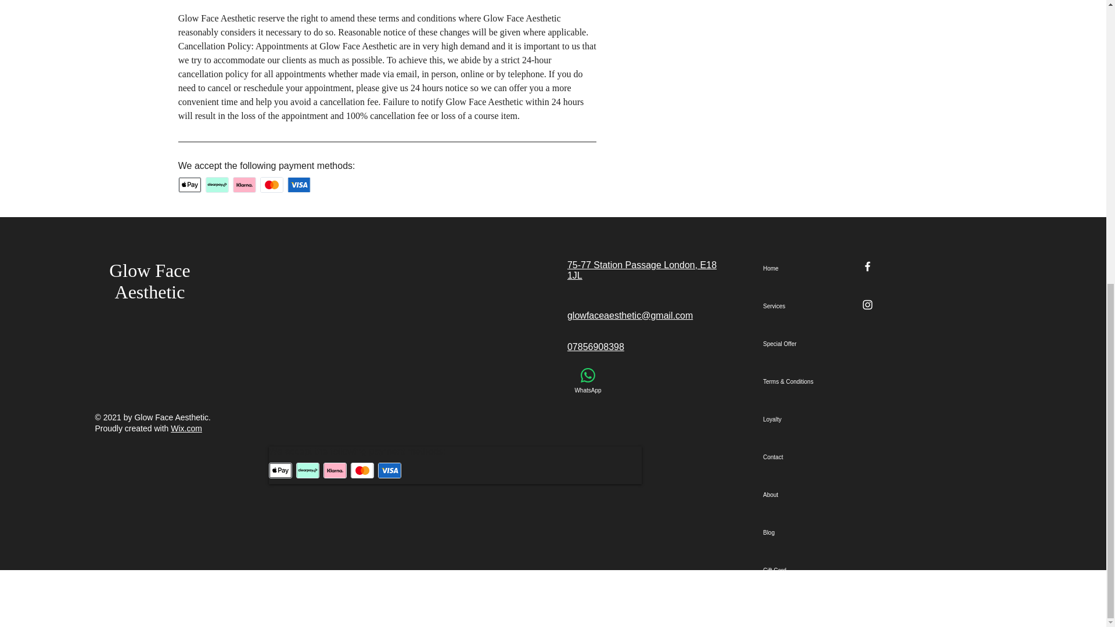 This screenshot has height=627, width=1115. What do you see at coordinates (800, 306) in the screenshot?
I see `Services` at bounding box center [800, 306].